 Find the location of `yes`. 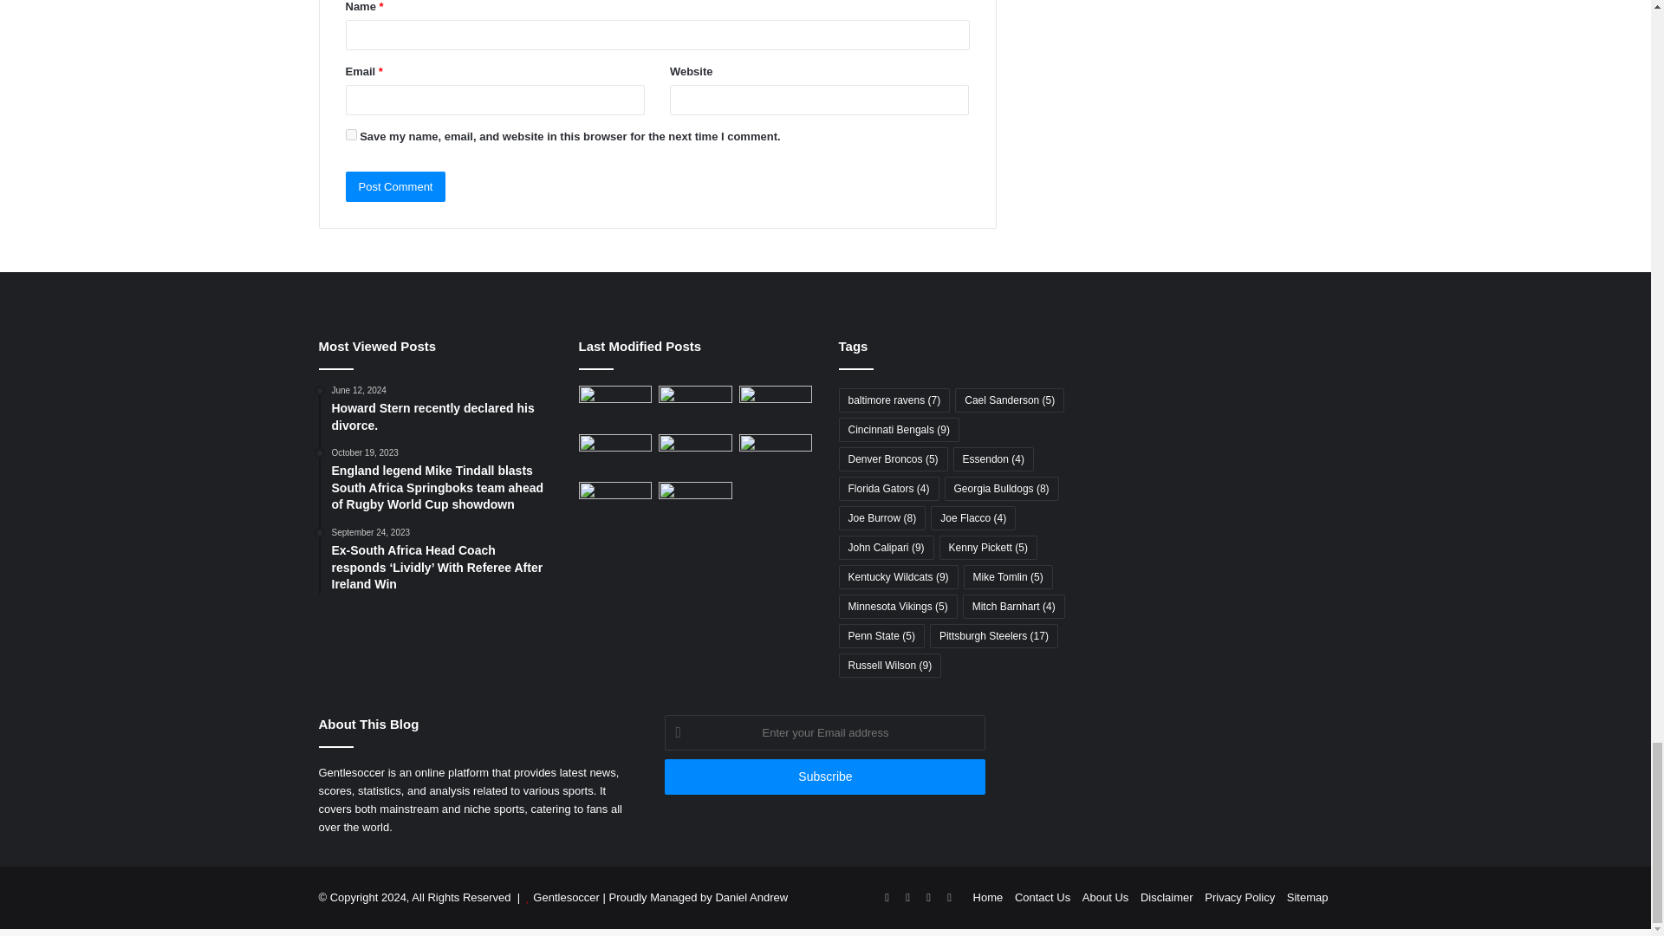

yes is located at coordinates (350, 135).